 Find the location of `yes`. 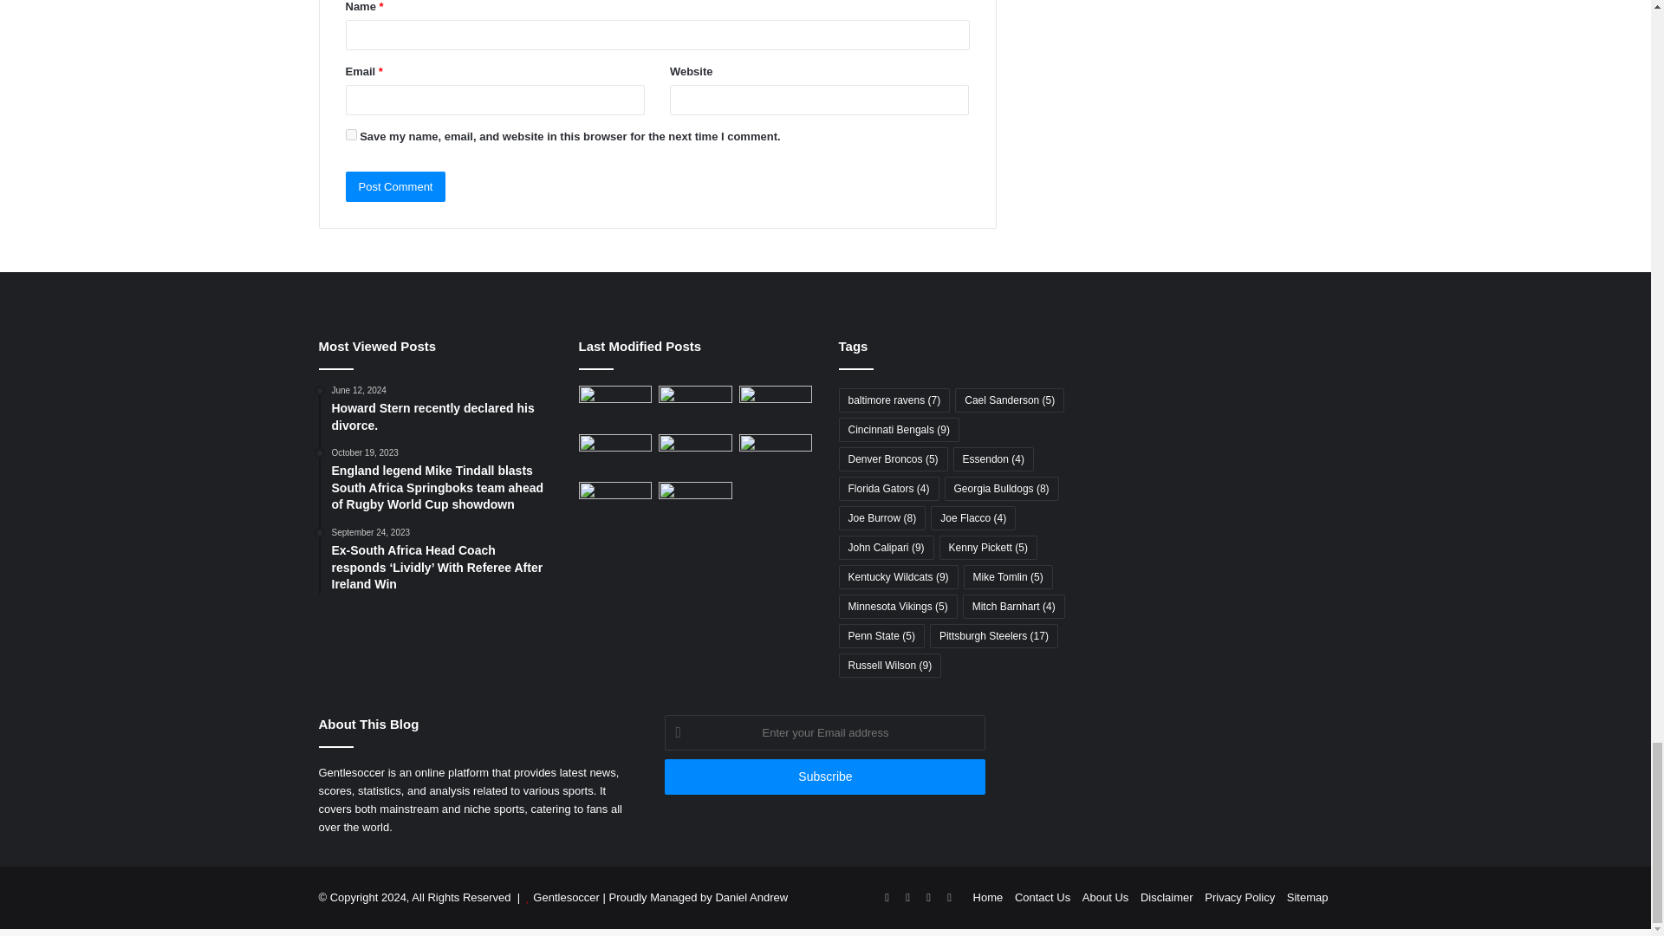

yes is located at coordinates (350, 135).